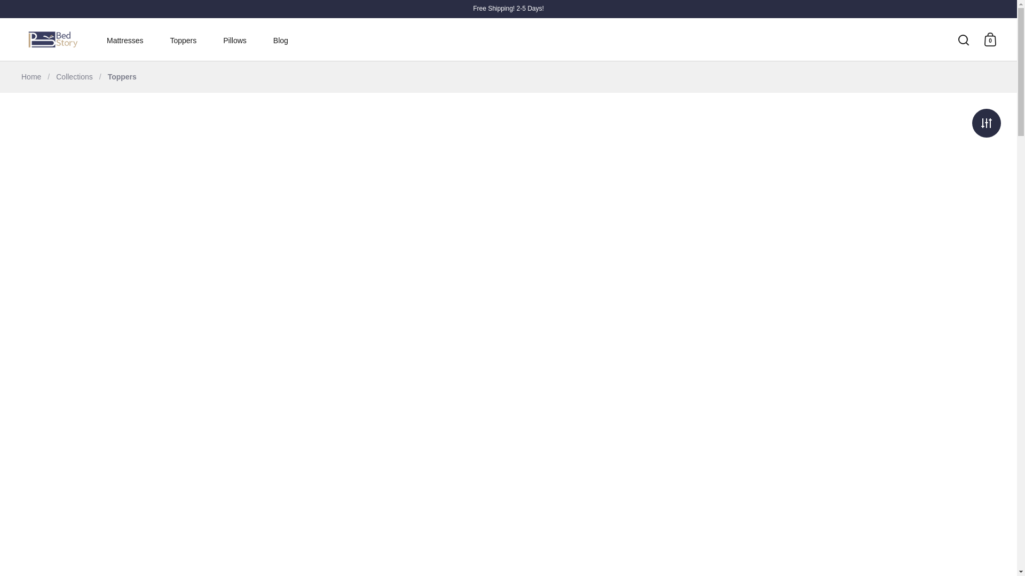  What do you see at coordinates (127, 41) in the screenshot?
I see `Mattresses` at bounding box center [127, 41].